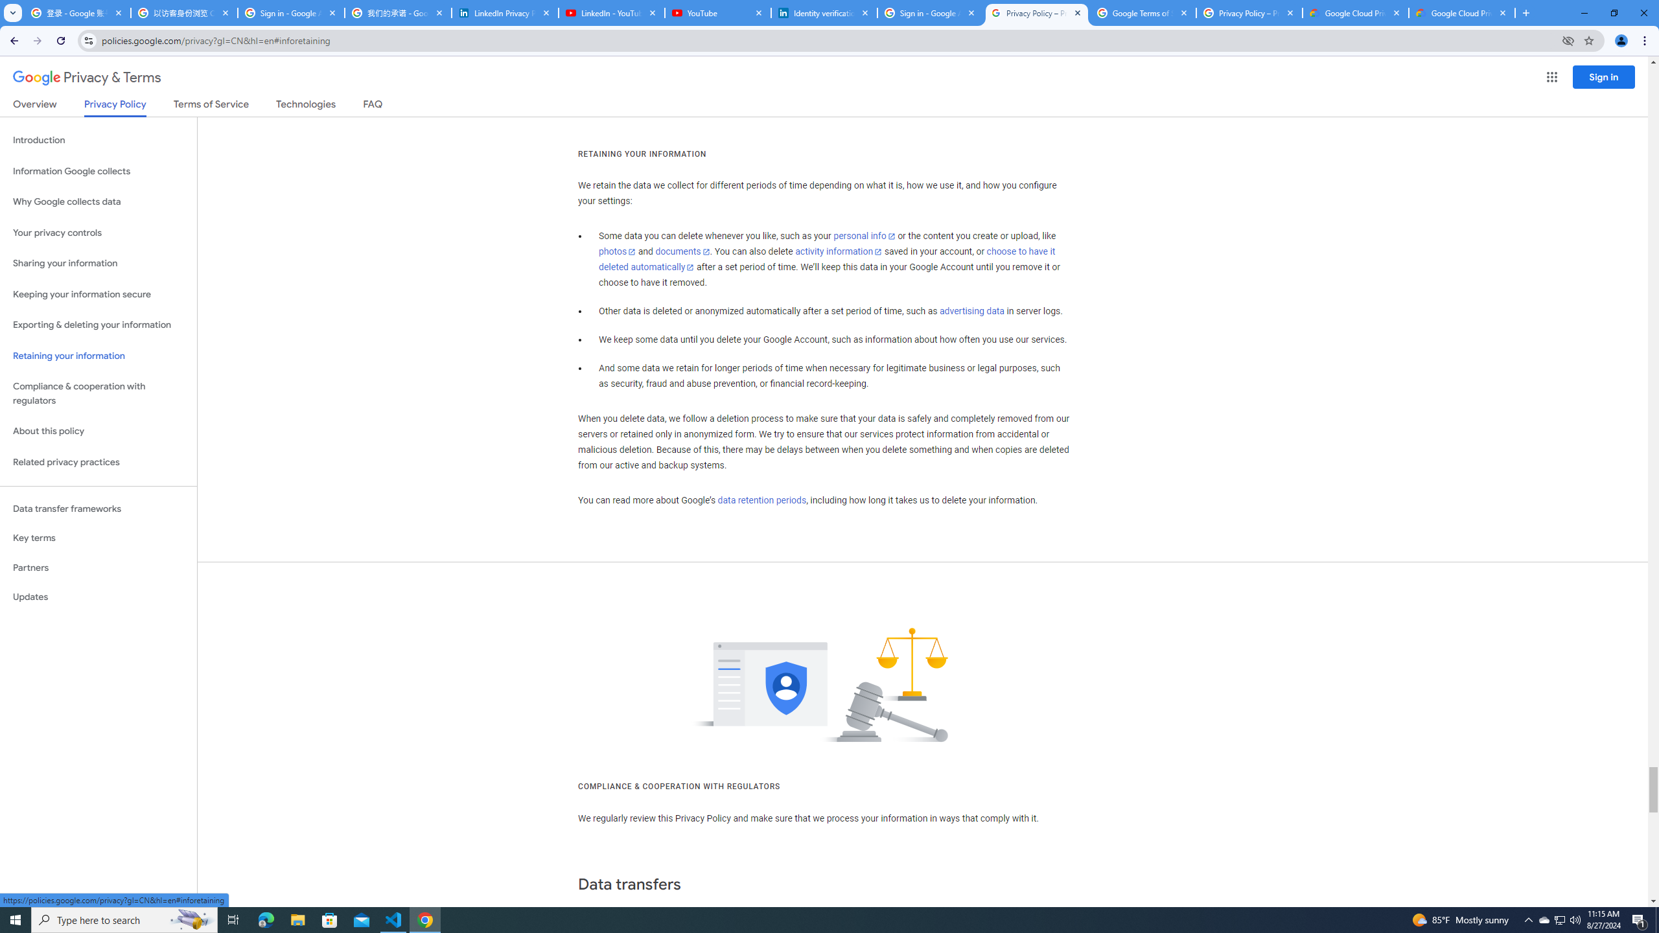  What do you see at coordinates (99, 509) in the screenshot?
I see `Data transfer frameworks` at bounding box center [99, 509].